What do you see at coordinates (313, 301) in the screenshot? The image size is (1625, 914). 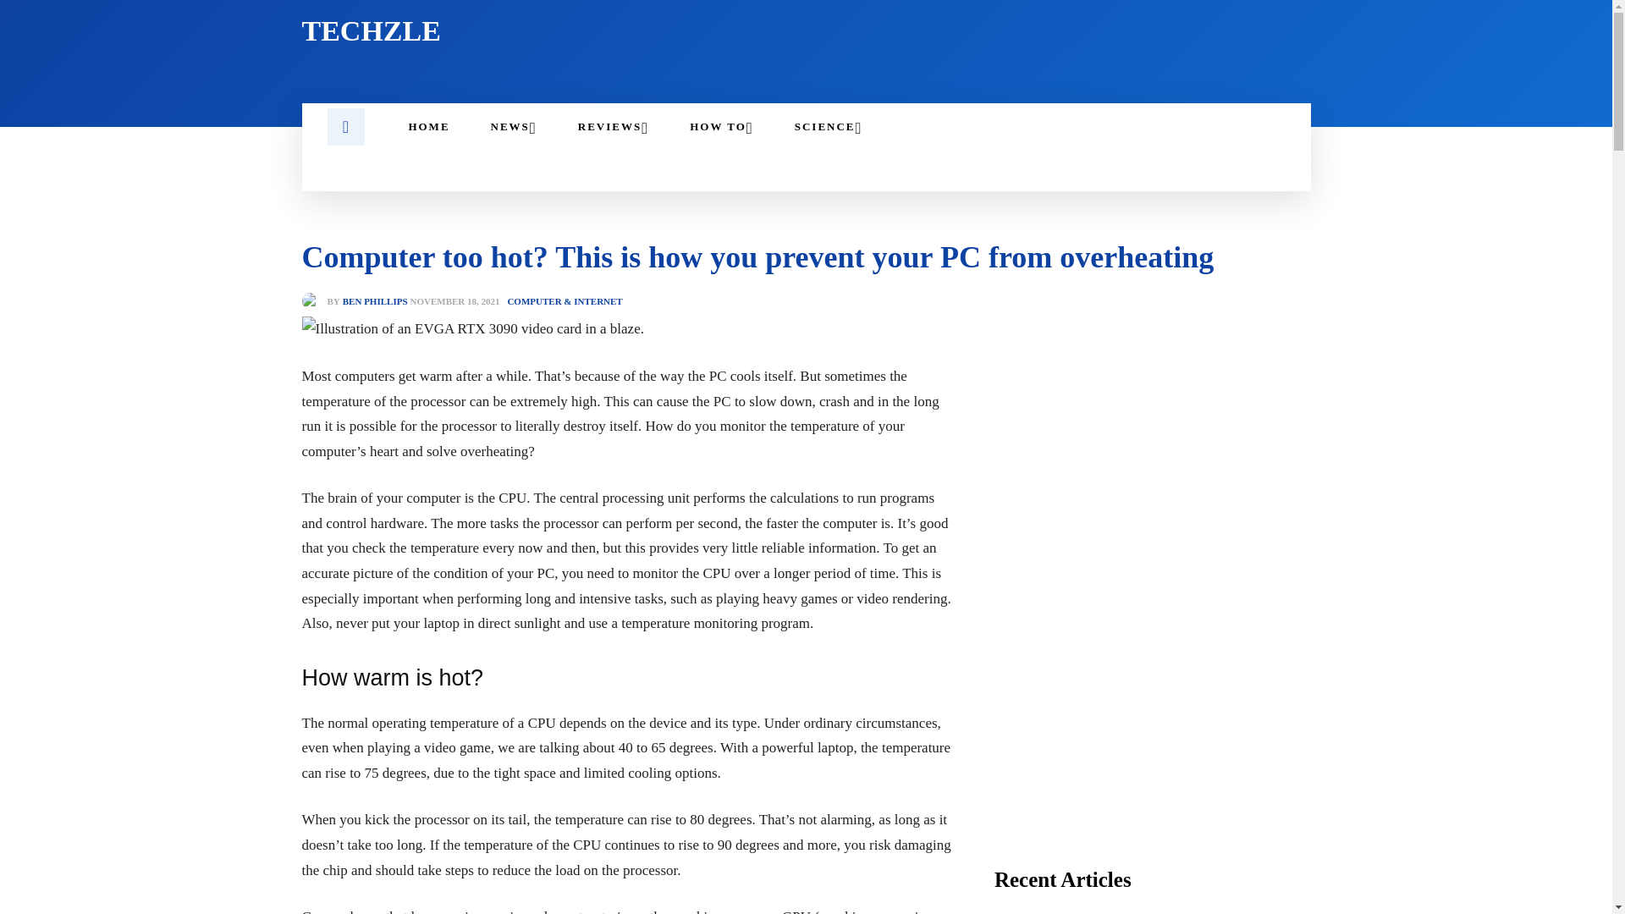 I see `Ben Phillips` at bounding box center [313, 301].